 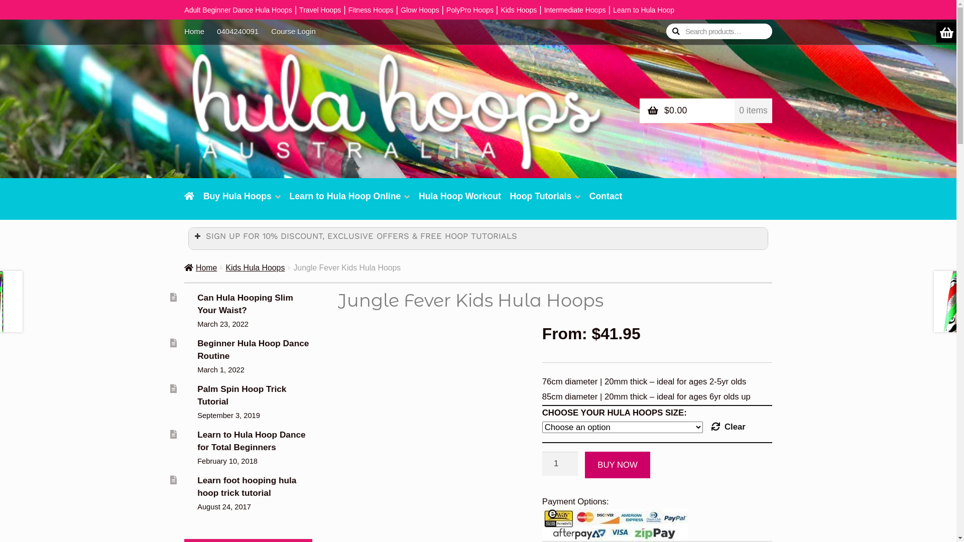 I want to click on SHOW DISCOUNT CODE NOW, so click(x=554, y=259).